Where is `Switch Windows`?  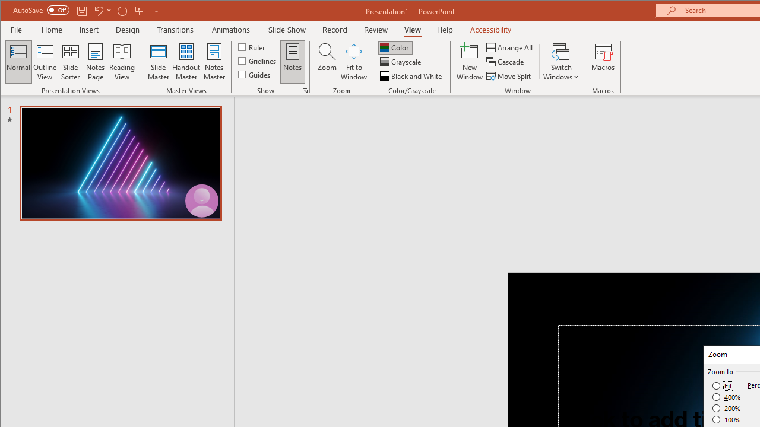 Switch Windows is located at coordinates (560, 62).